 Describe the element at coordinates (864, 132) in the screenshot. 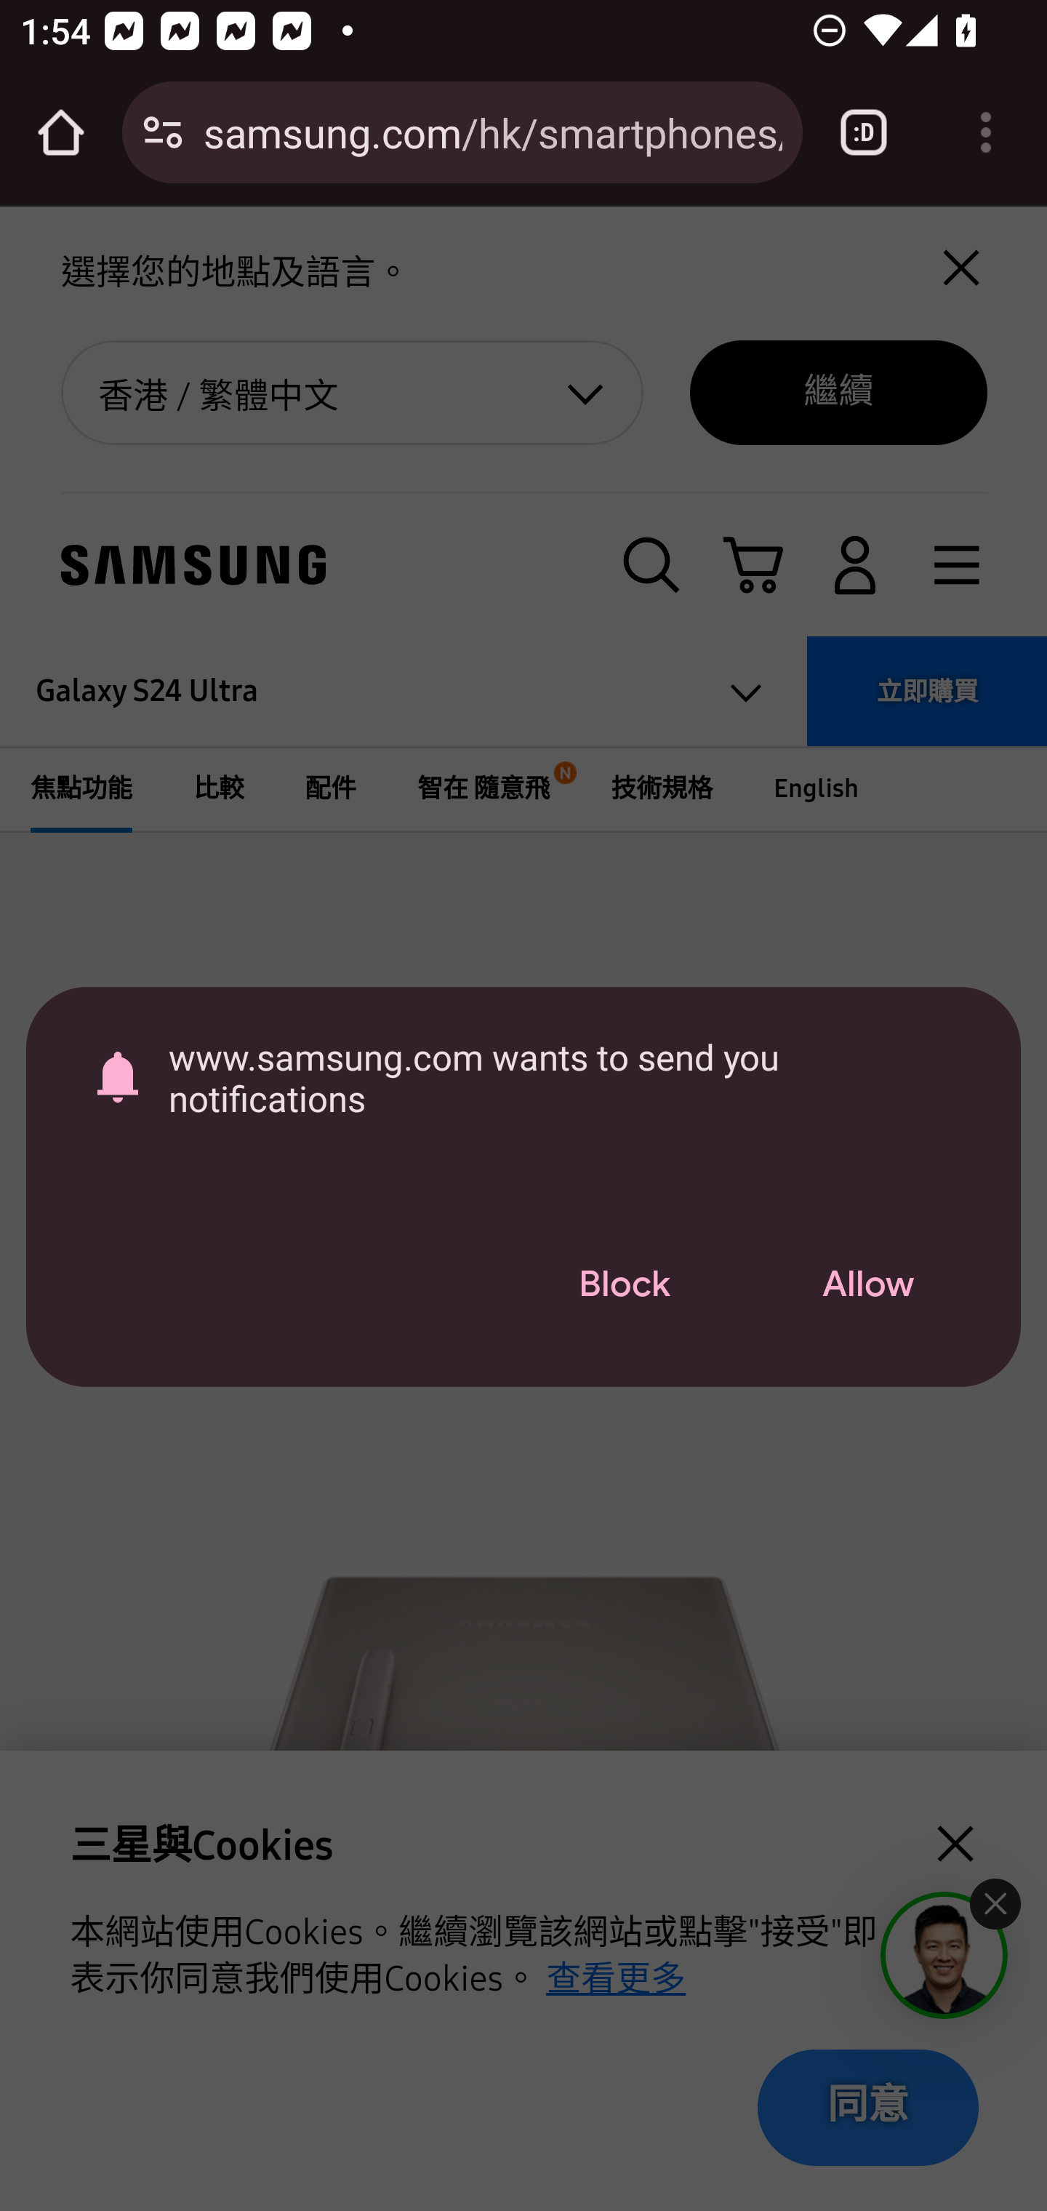

I see `Switch or close tabs` at that location.